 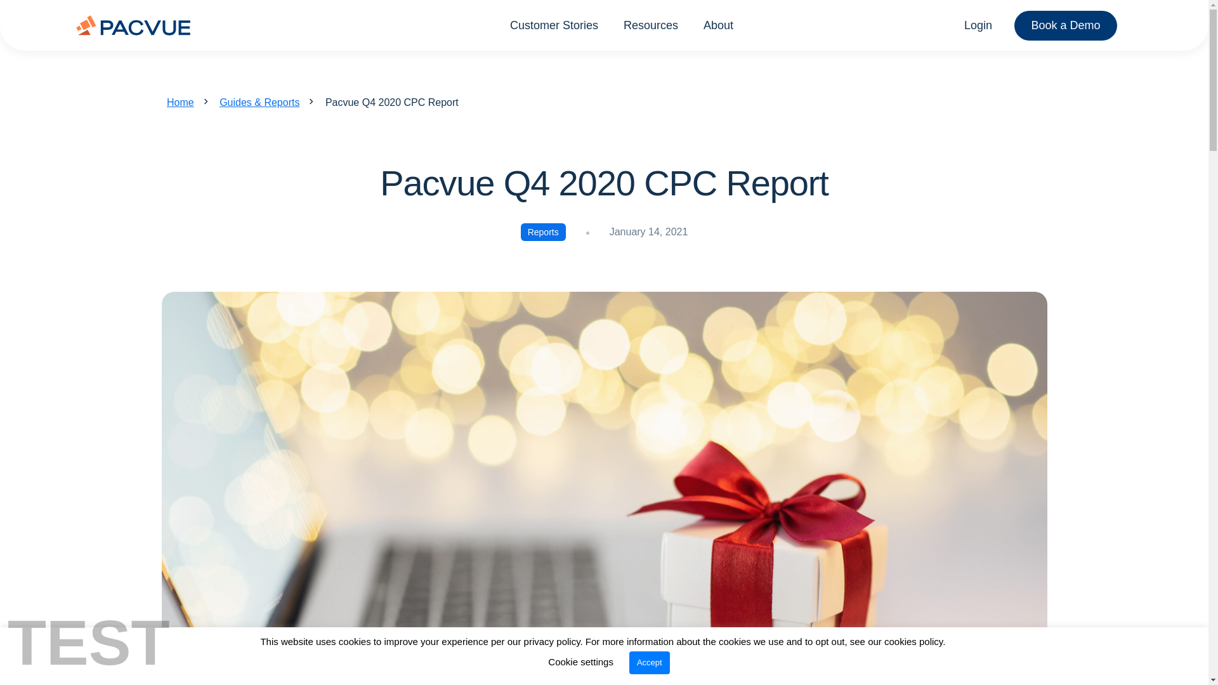 What do you see at coordinates (554, 24) in the screenshot?
I see `Customer Stories` at bounding box center [554, 24].